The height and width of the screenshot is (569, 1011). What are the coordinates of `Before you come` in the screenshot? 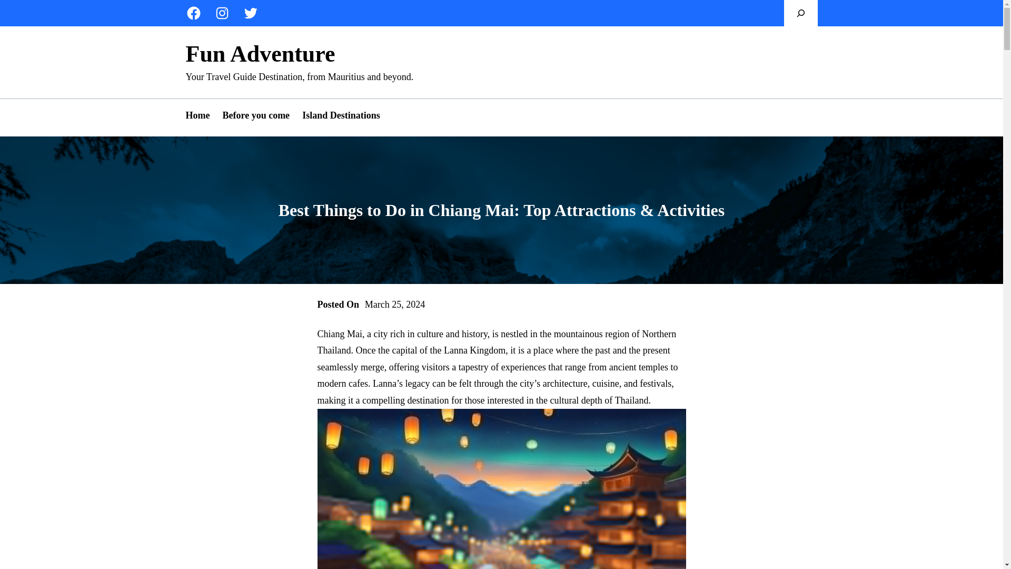 It's located at (256, 116).